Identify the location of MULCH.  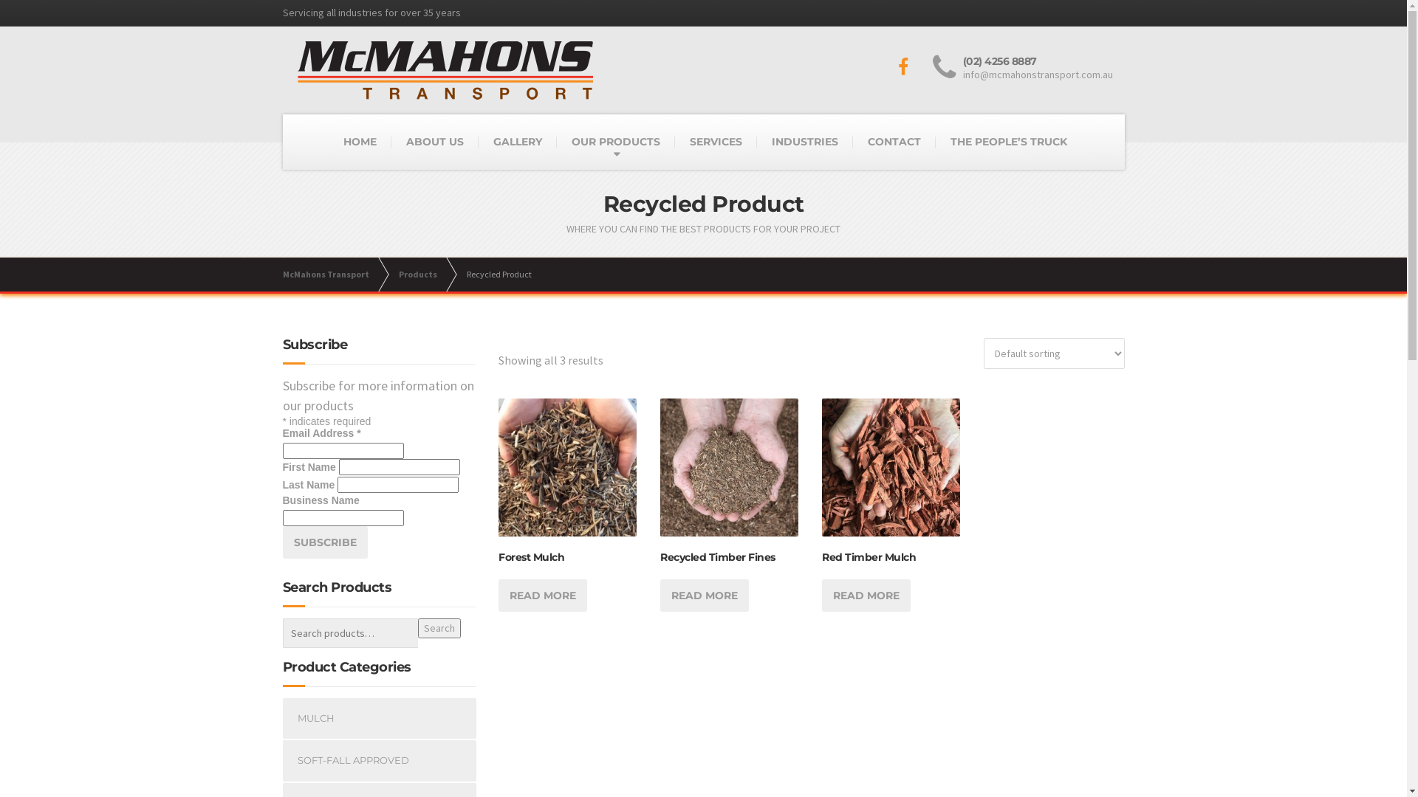
(380, 719).